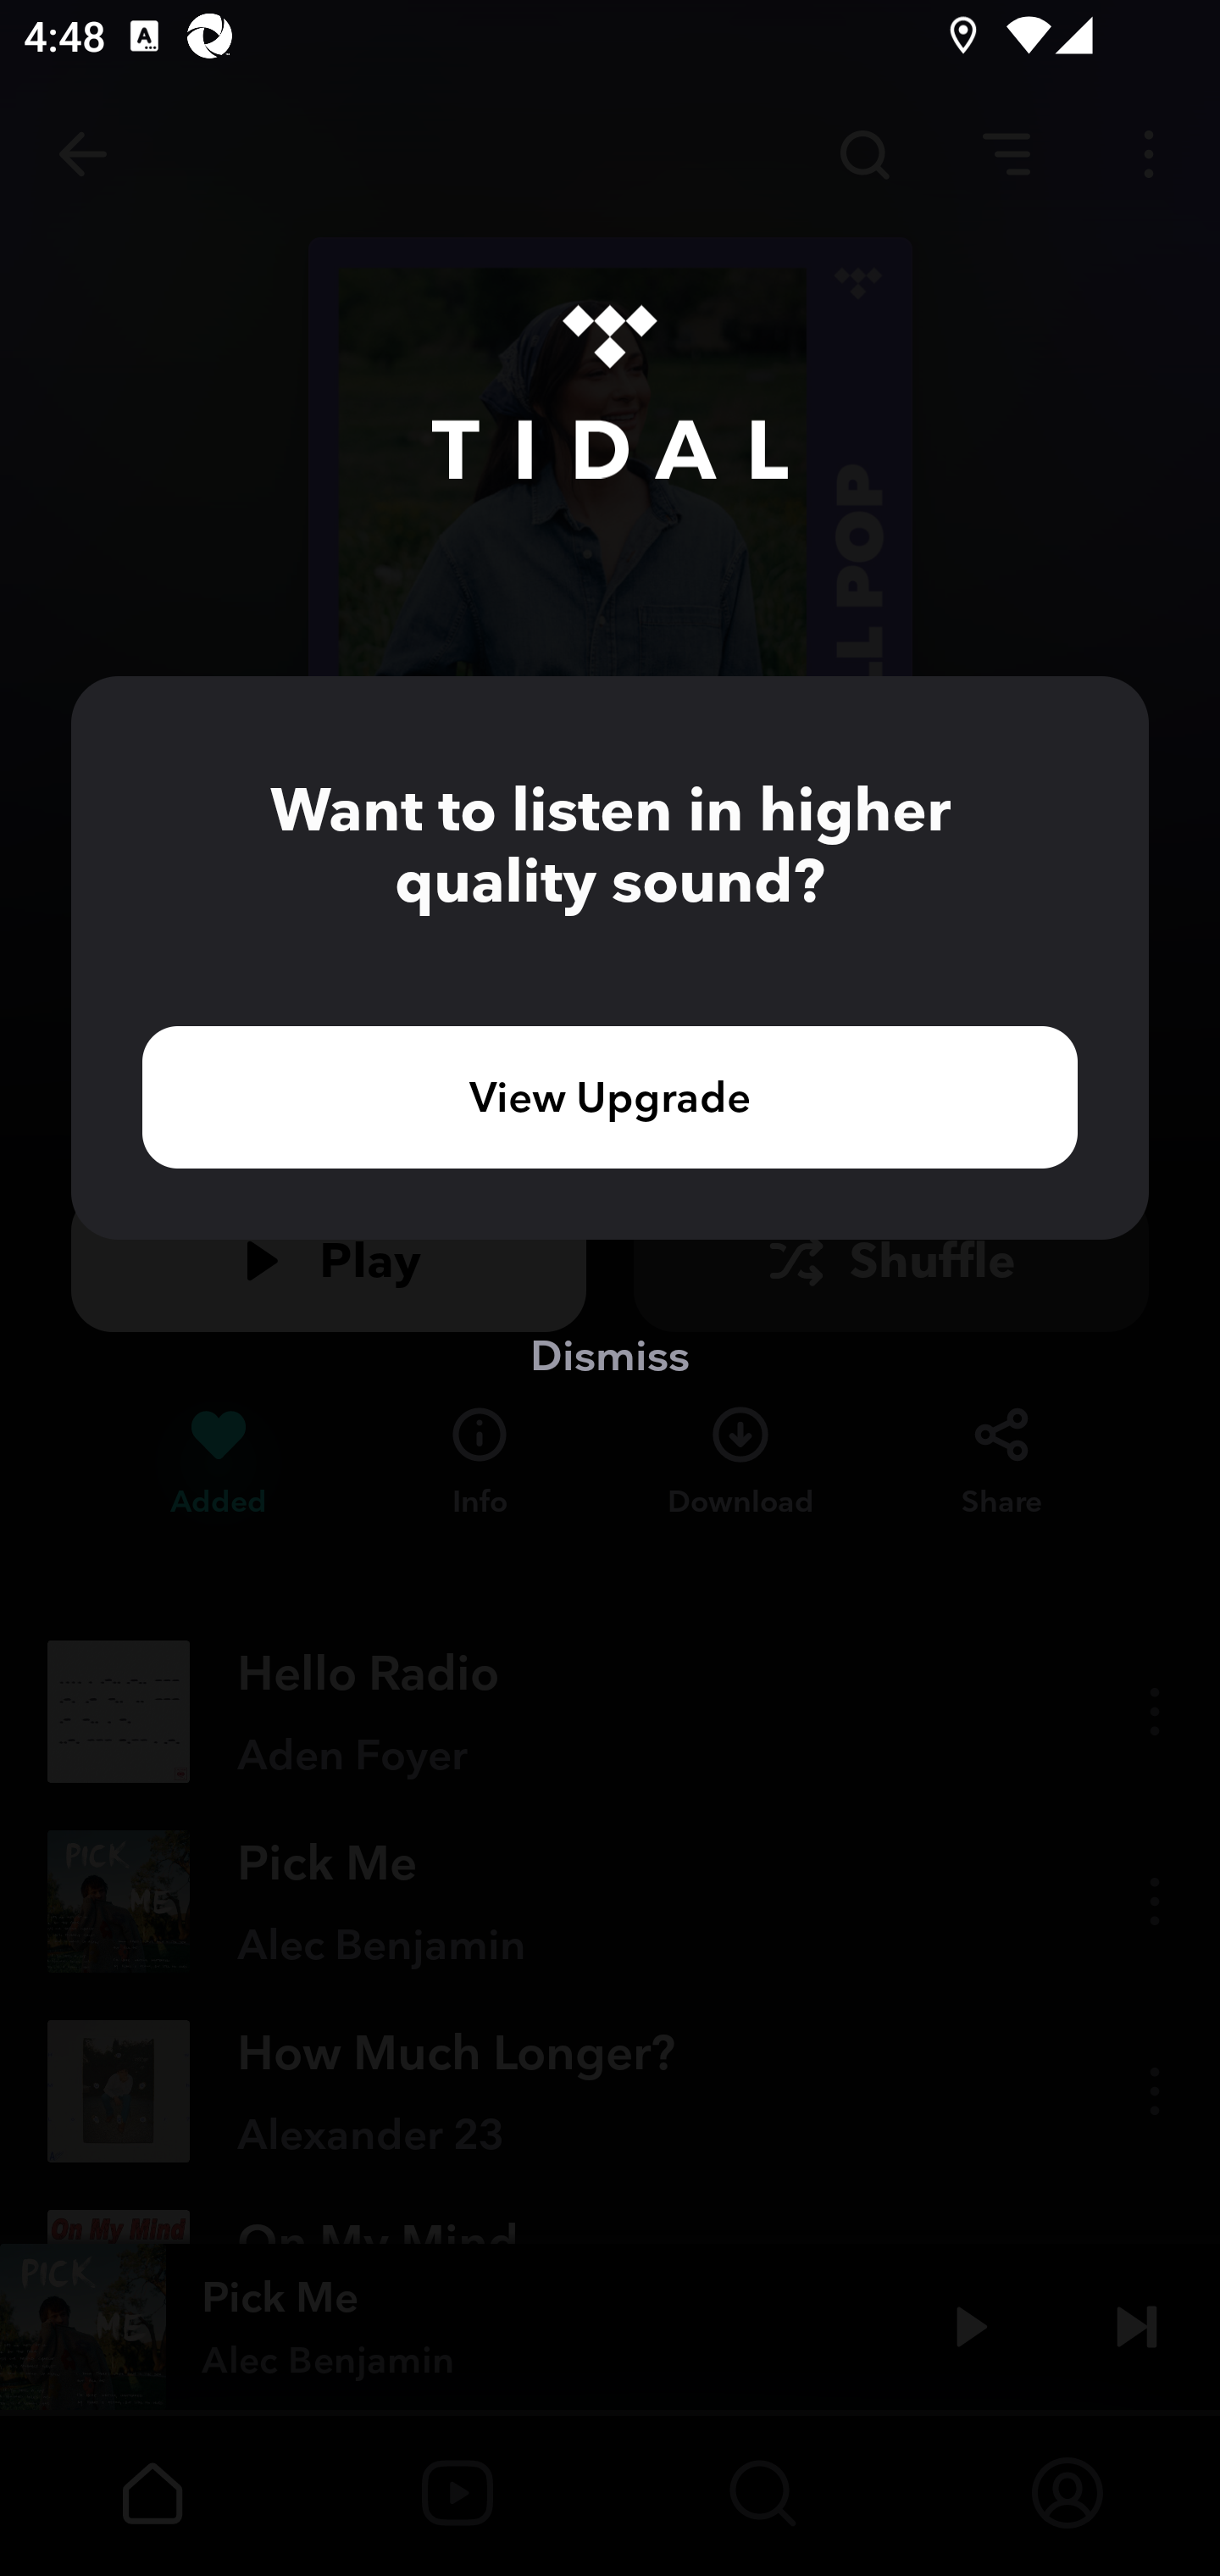  Describe the element at coordinates (610, 1354) in the screenshot. I see `Dismiss` at that location.